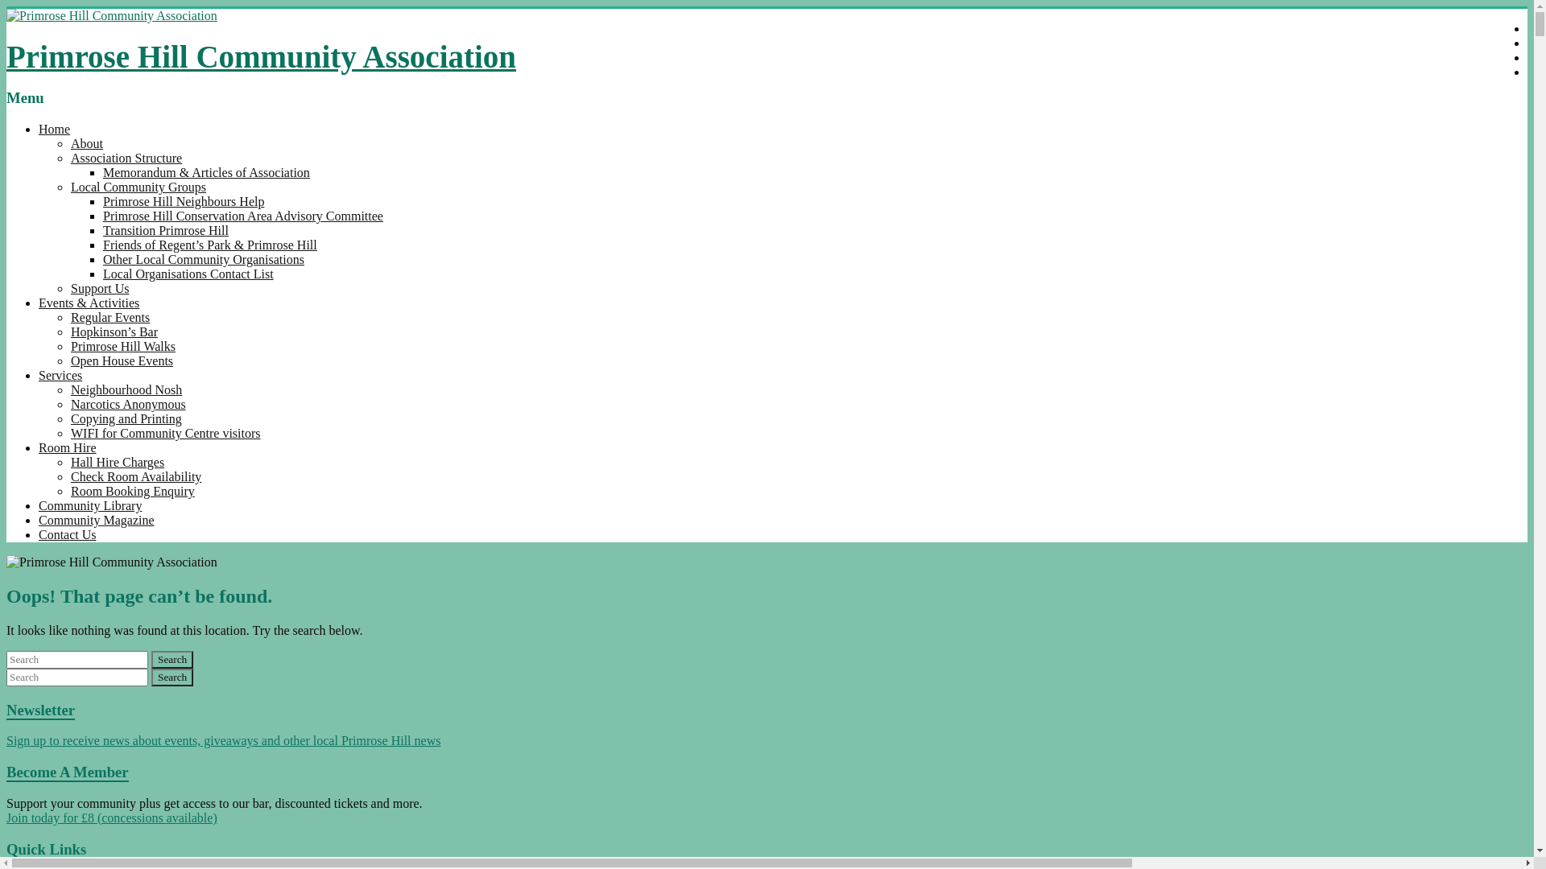  What do you see at coordinates (172, 677) in the screenshot?
I see `Search` at bounding box center [172, 677].